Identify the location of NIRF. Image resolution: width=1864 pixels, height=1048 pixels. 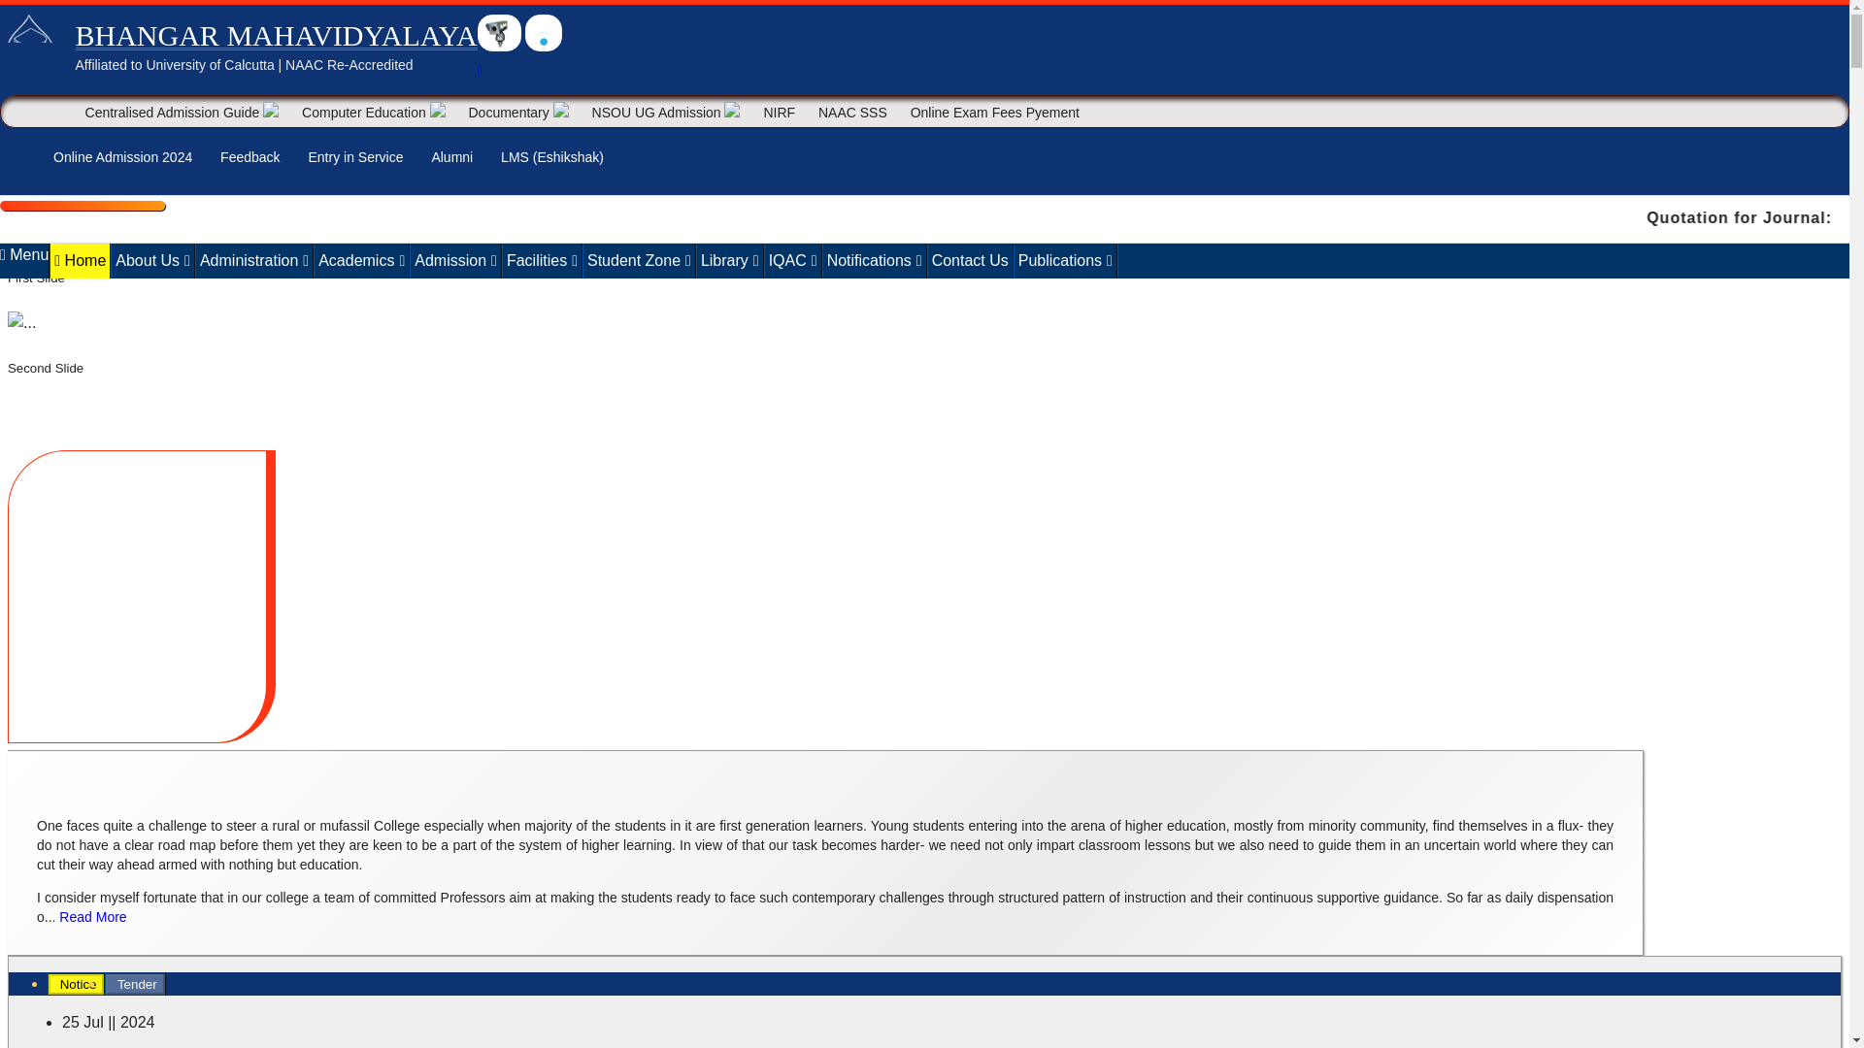
(779, 111).